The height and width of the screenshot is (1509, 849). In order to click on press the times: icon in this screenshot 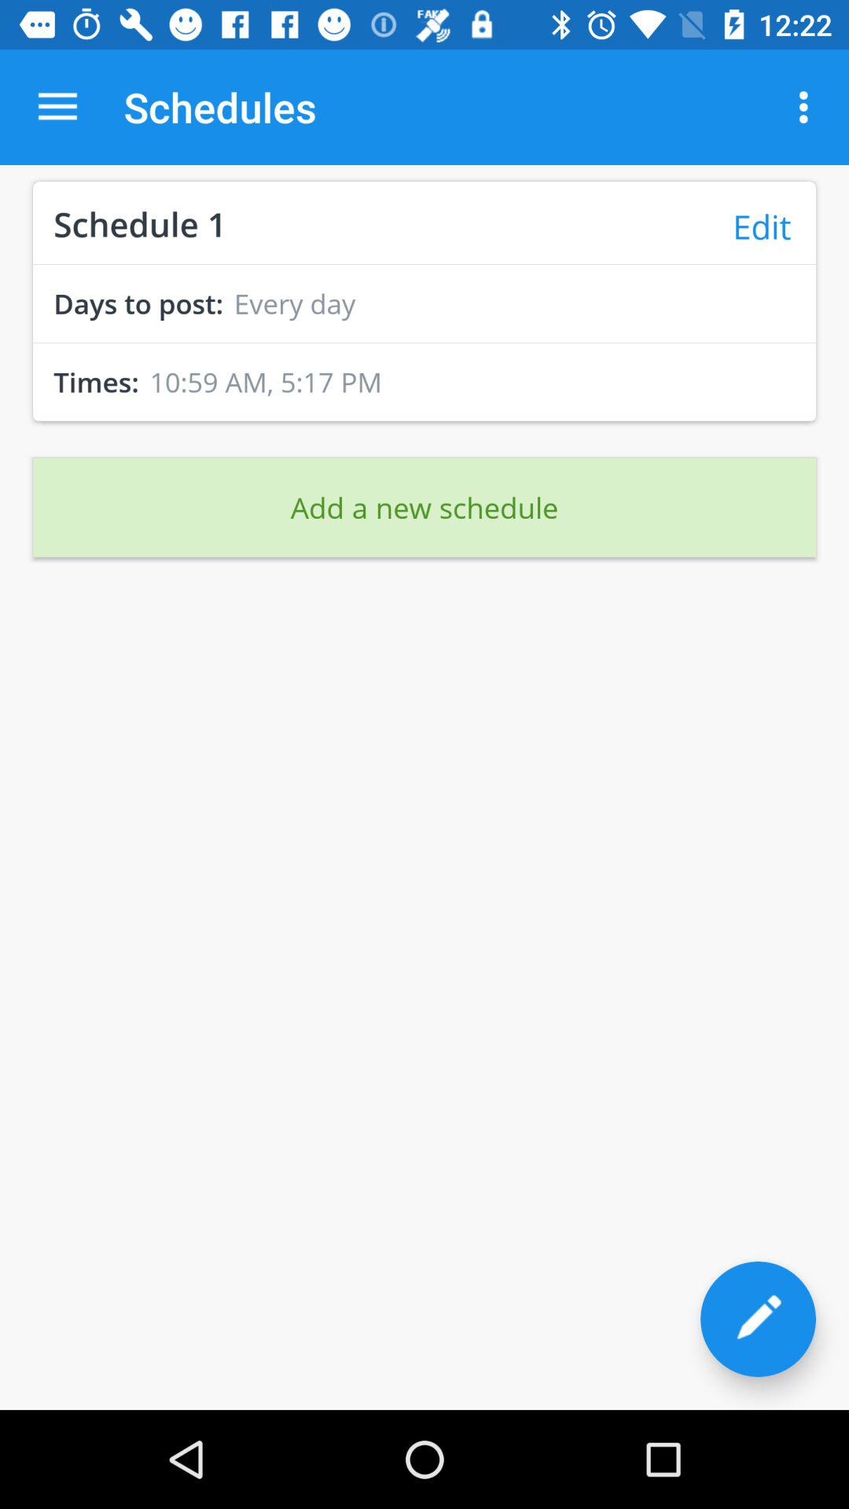, I will do `click(91, 382)`.